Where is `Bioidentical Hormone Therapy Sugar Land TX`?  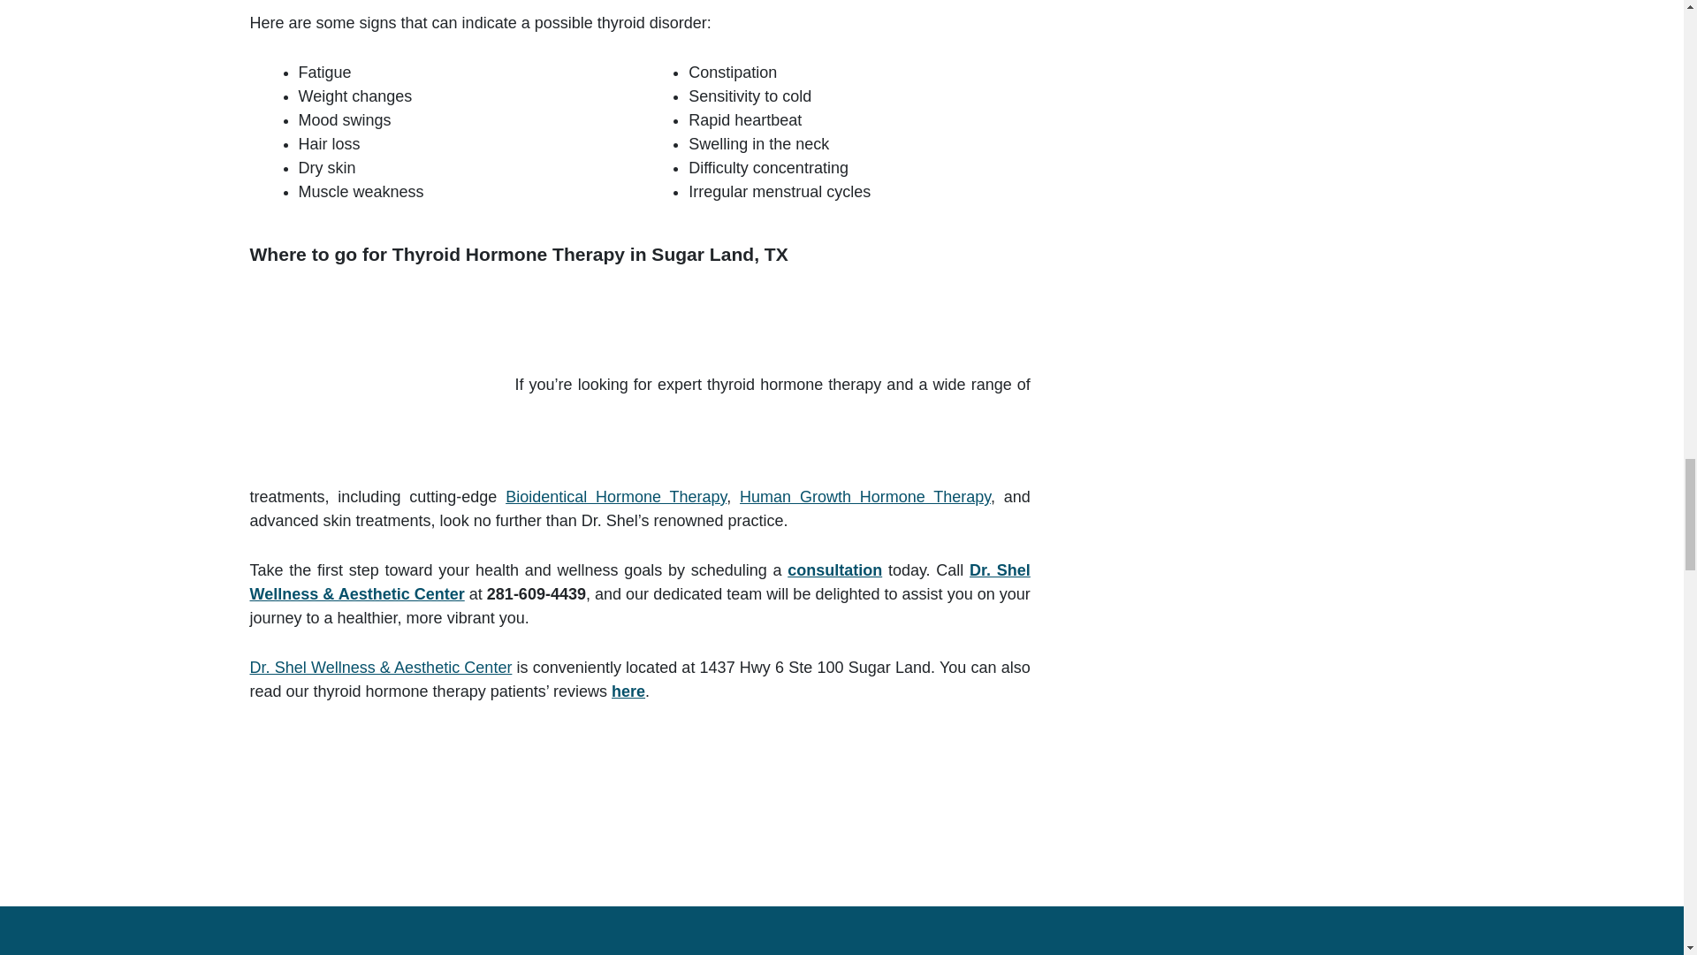
Bioidentical Hormone Therapy Sugar Land TX is located at coordinates (615, 497).